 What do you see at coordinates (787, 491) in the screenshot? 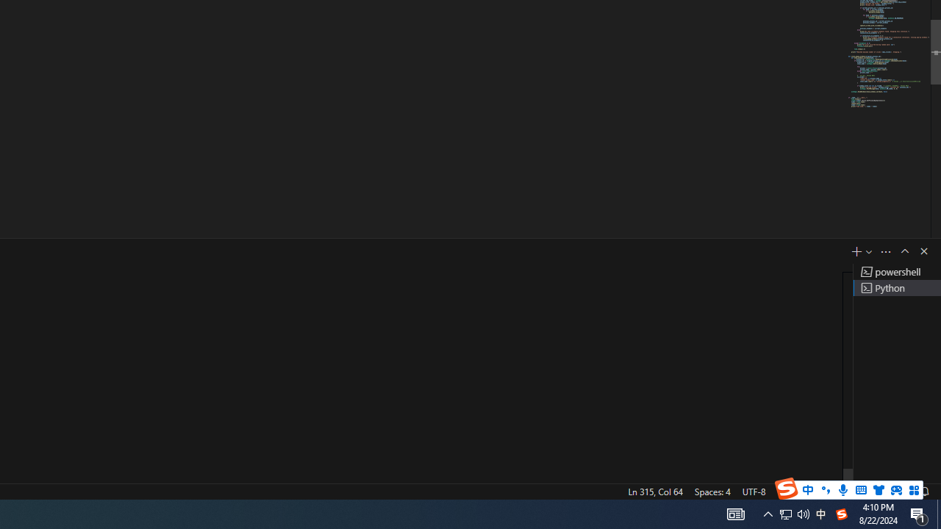
I see `CRLF` at bounding box center [787, 491].